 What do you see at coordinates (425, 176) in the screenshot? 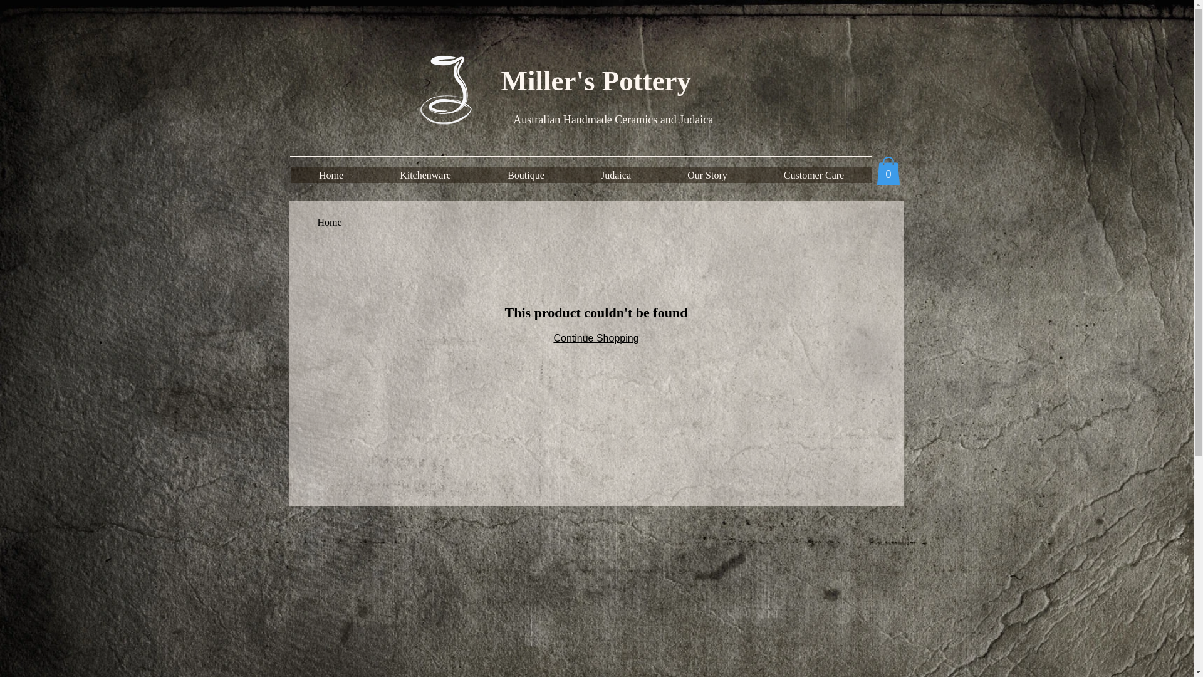
I see `Kitchenware` at bounding box center [425, 176].